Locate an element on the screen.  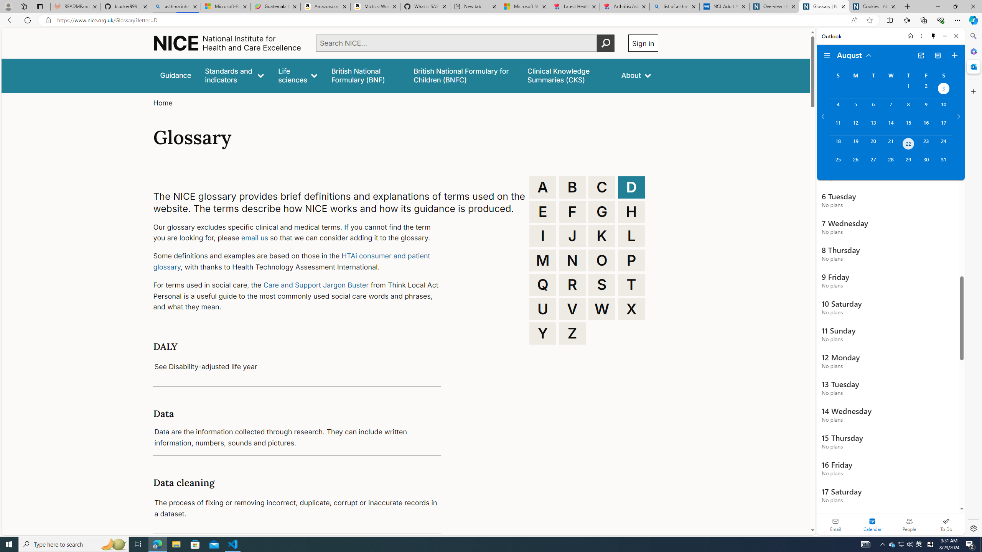
August is located at coordinates (855, 54).